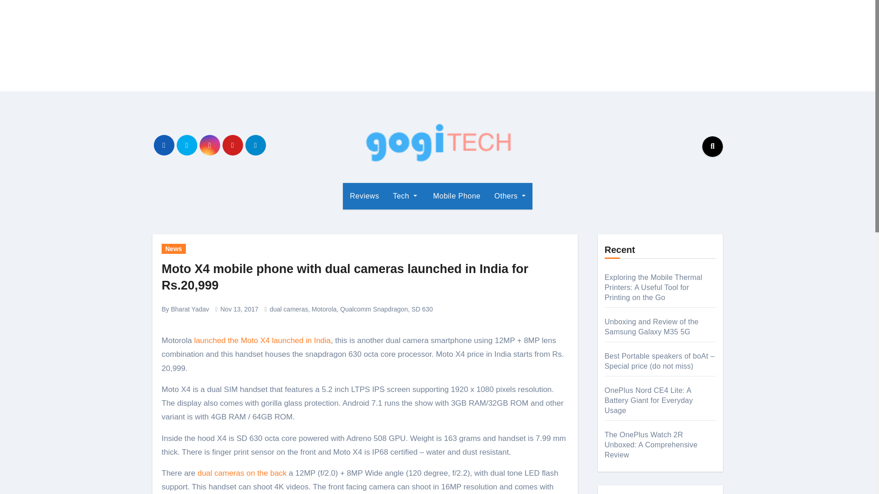 This screenshot has height=494, width=879. Describe the element at coordinates (185, 309) in the screenshot. I see `By Bharat Yadav` at that location.